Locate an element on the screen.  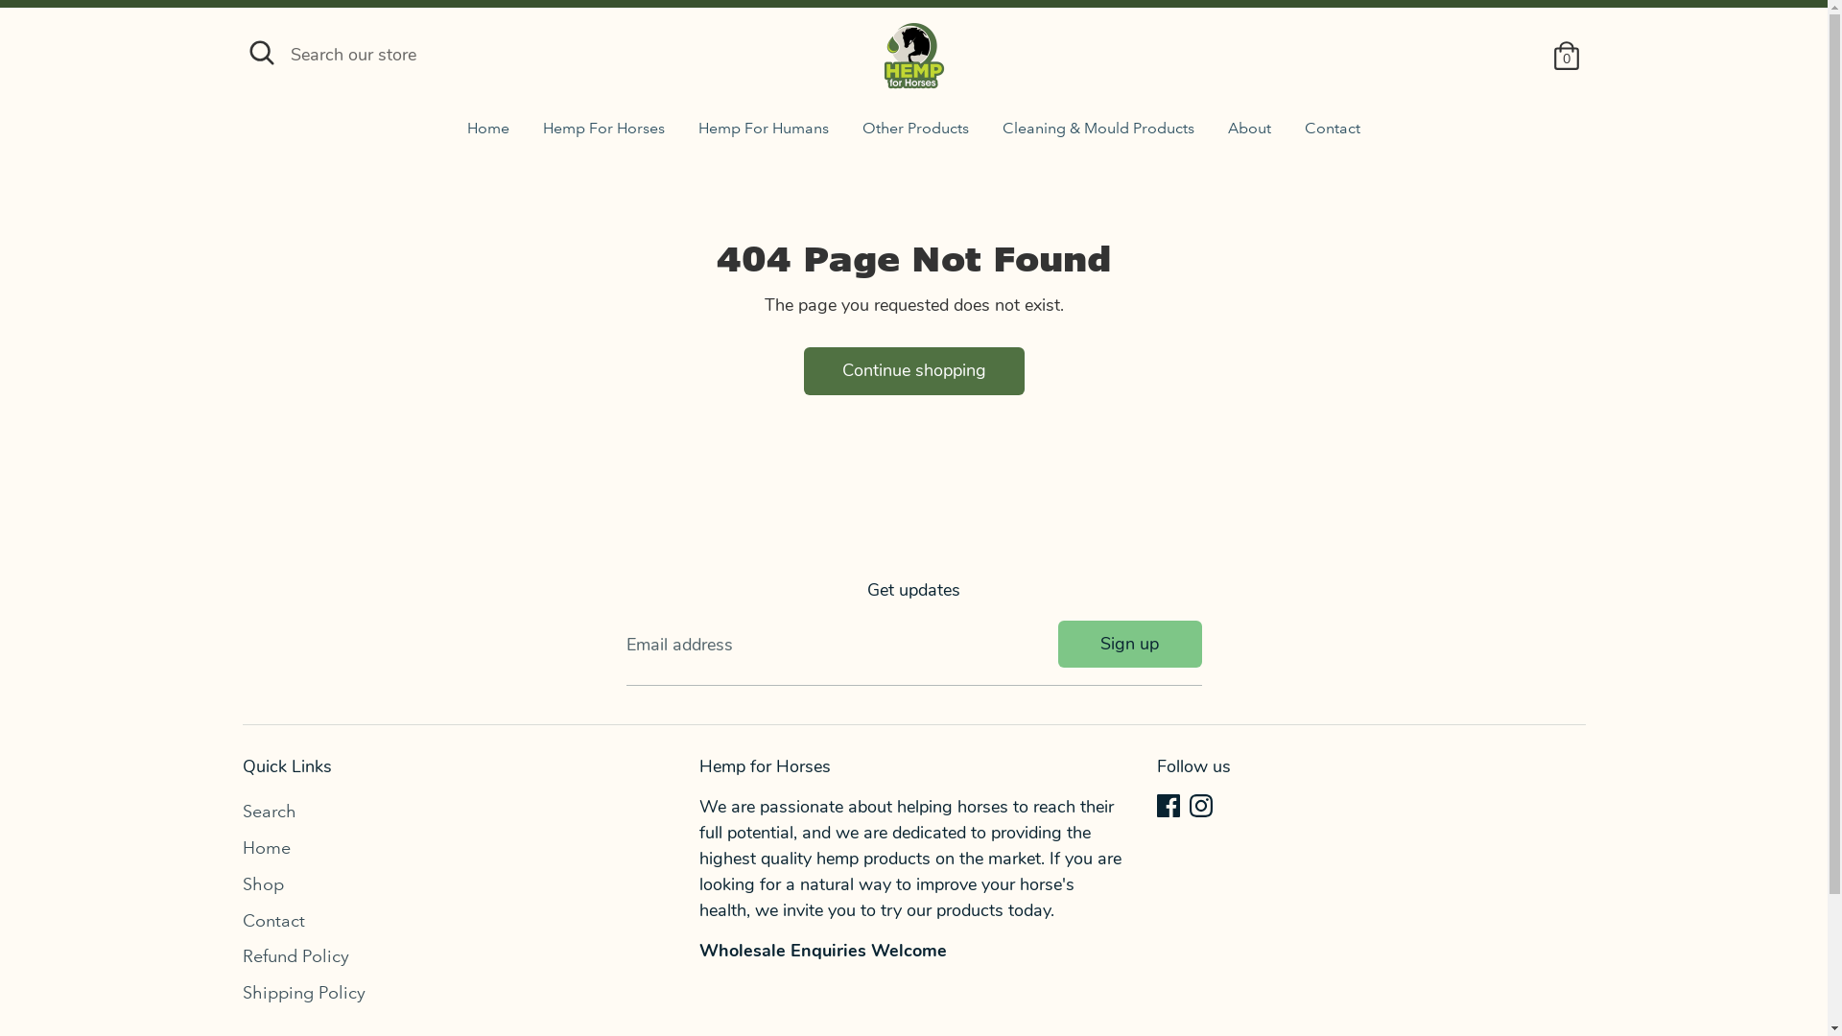
Sign up is located at coordinates (1130, 645).